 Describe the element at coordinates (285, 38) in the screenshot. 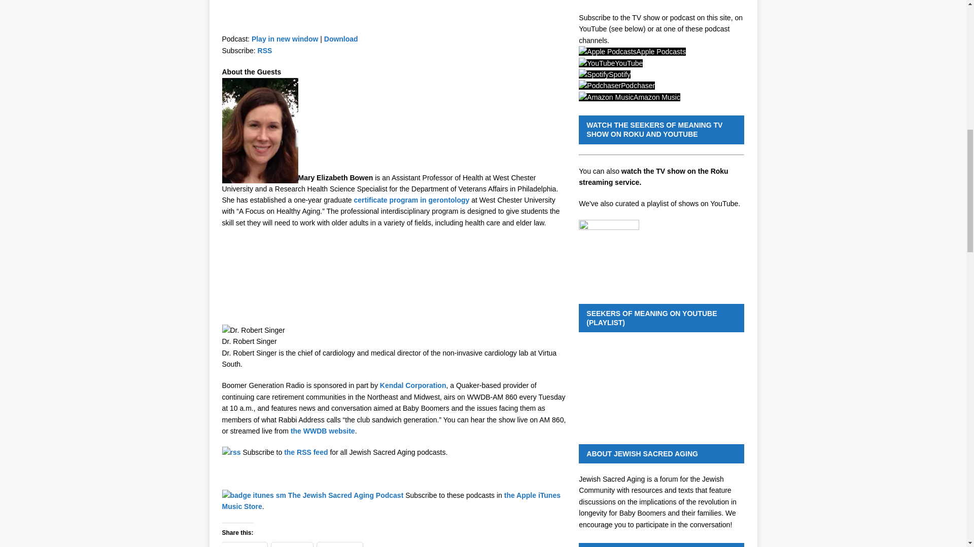

I see `Play in new window` at that location.